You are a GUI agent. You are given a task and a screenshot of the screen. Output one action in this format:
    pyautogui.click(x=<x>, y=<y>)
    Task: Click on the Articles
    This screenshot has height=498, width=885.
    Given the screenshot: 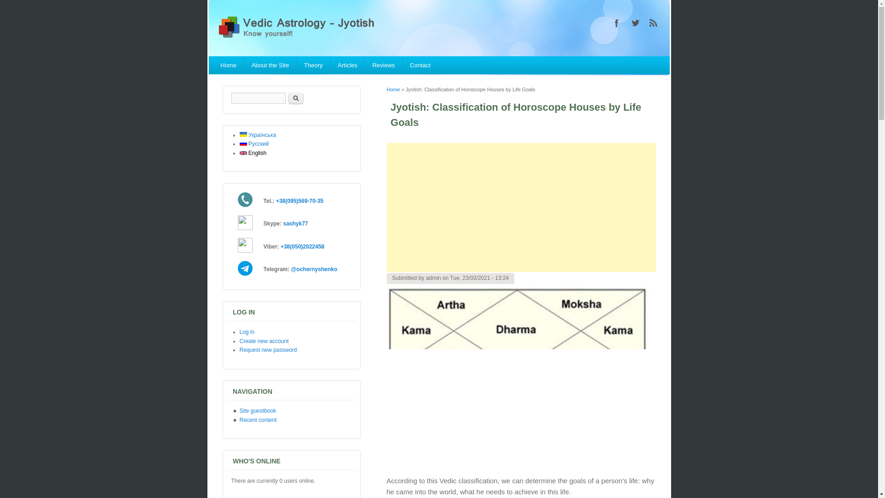 What is the action you would take?
    pyautogui.click(x=348, y=65)
    